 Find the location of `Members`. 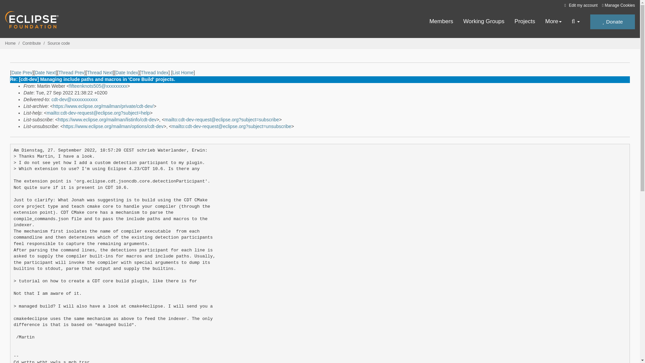

Members is located at coordinates (441, 22).